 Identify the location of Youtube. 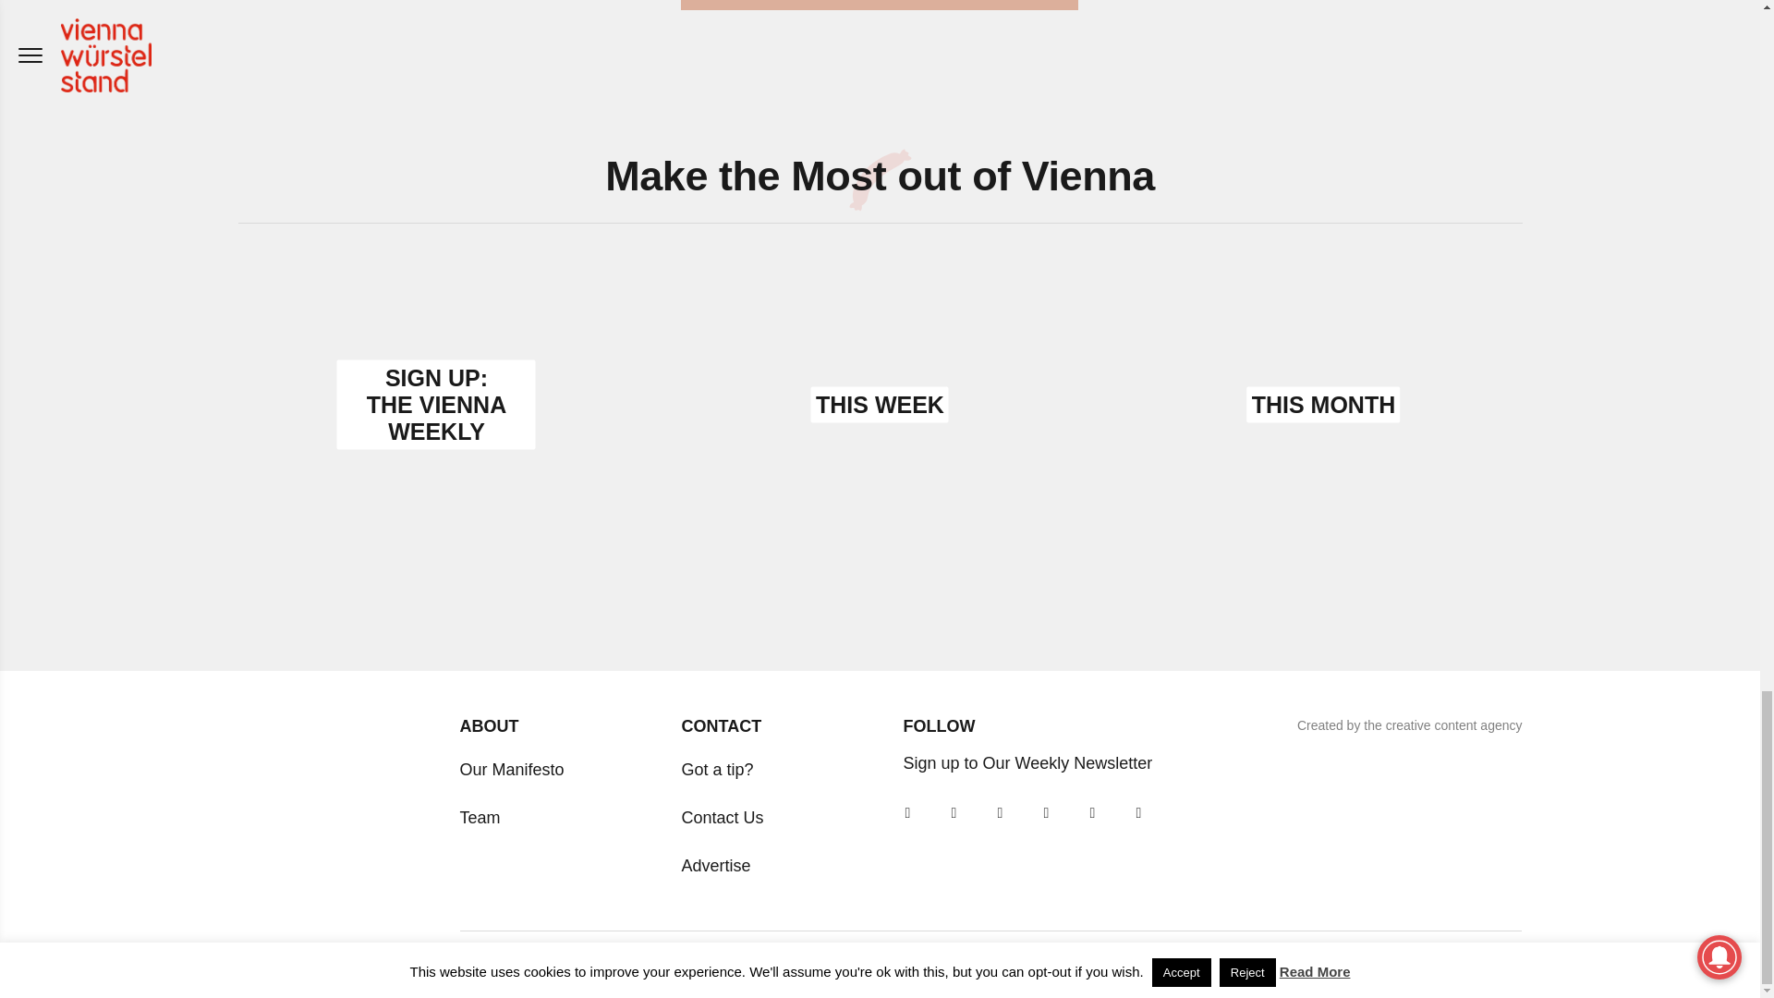
(1000, 812).